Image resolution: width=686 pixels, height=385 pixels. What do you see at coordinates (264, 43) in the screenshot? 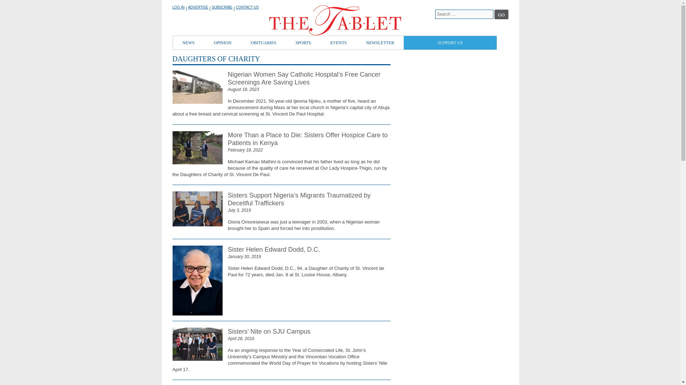
I see `OBITUARIES` at bounding box center [264, 43].